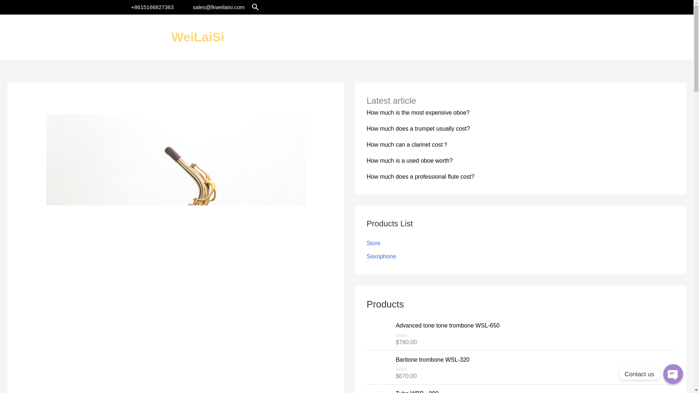 This screenshot has width=699, height=393. I want to click on Advanced tone tone trombone WSL-650, so click(535, 326).